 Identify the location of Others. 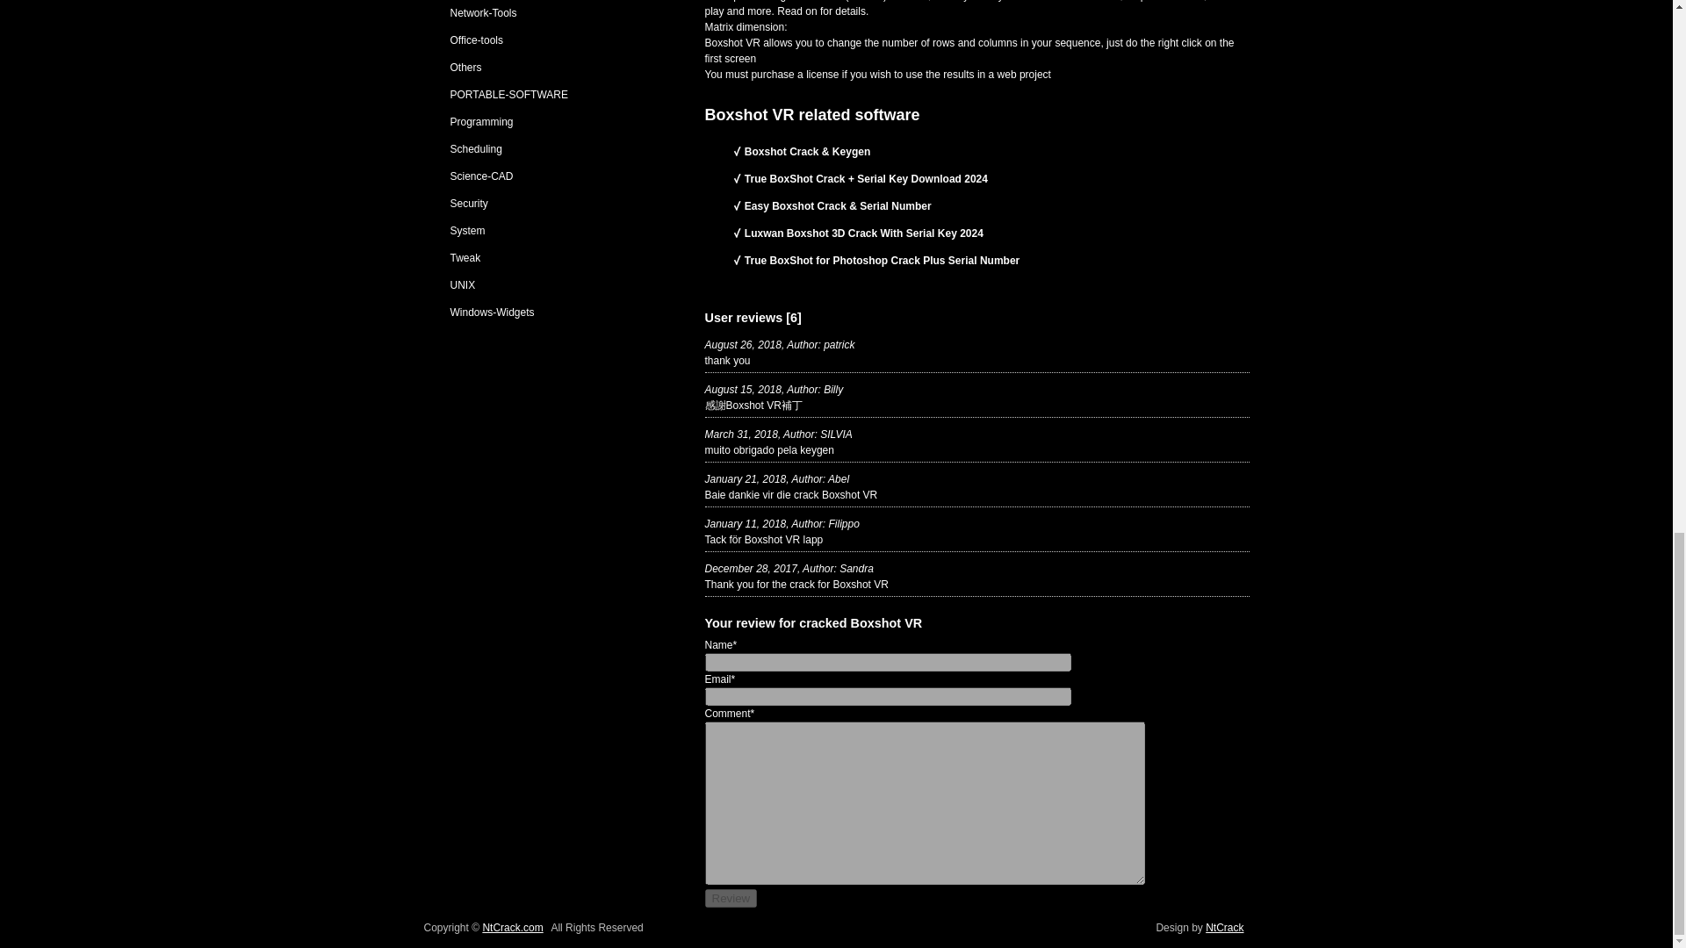
(465, 68).